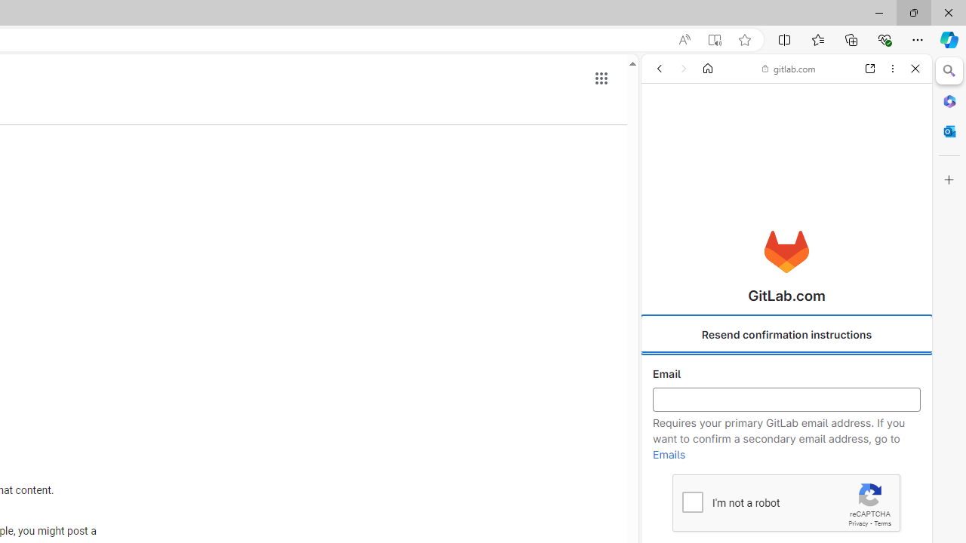 The image size is (966, 543). What do you see at coordinates (882, 523) in the screenshot?
I see `Terms` at bounding box center [882, 523].